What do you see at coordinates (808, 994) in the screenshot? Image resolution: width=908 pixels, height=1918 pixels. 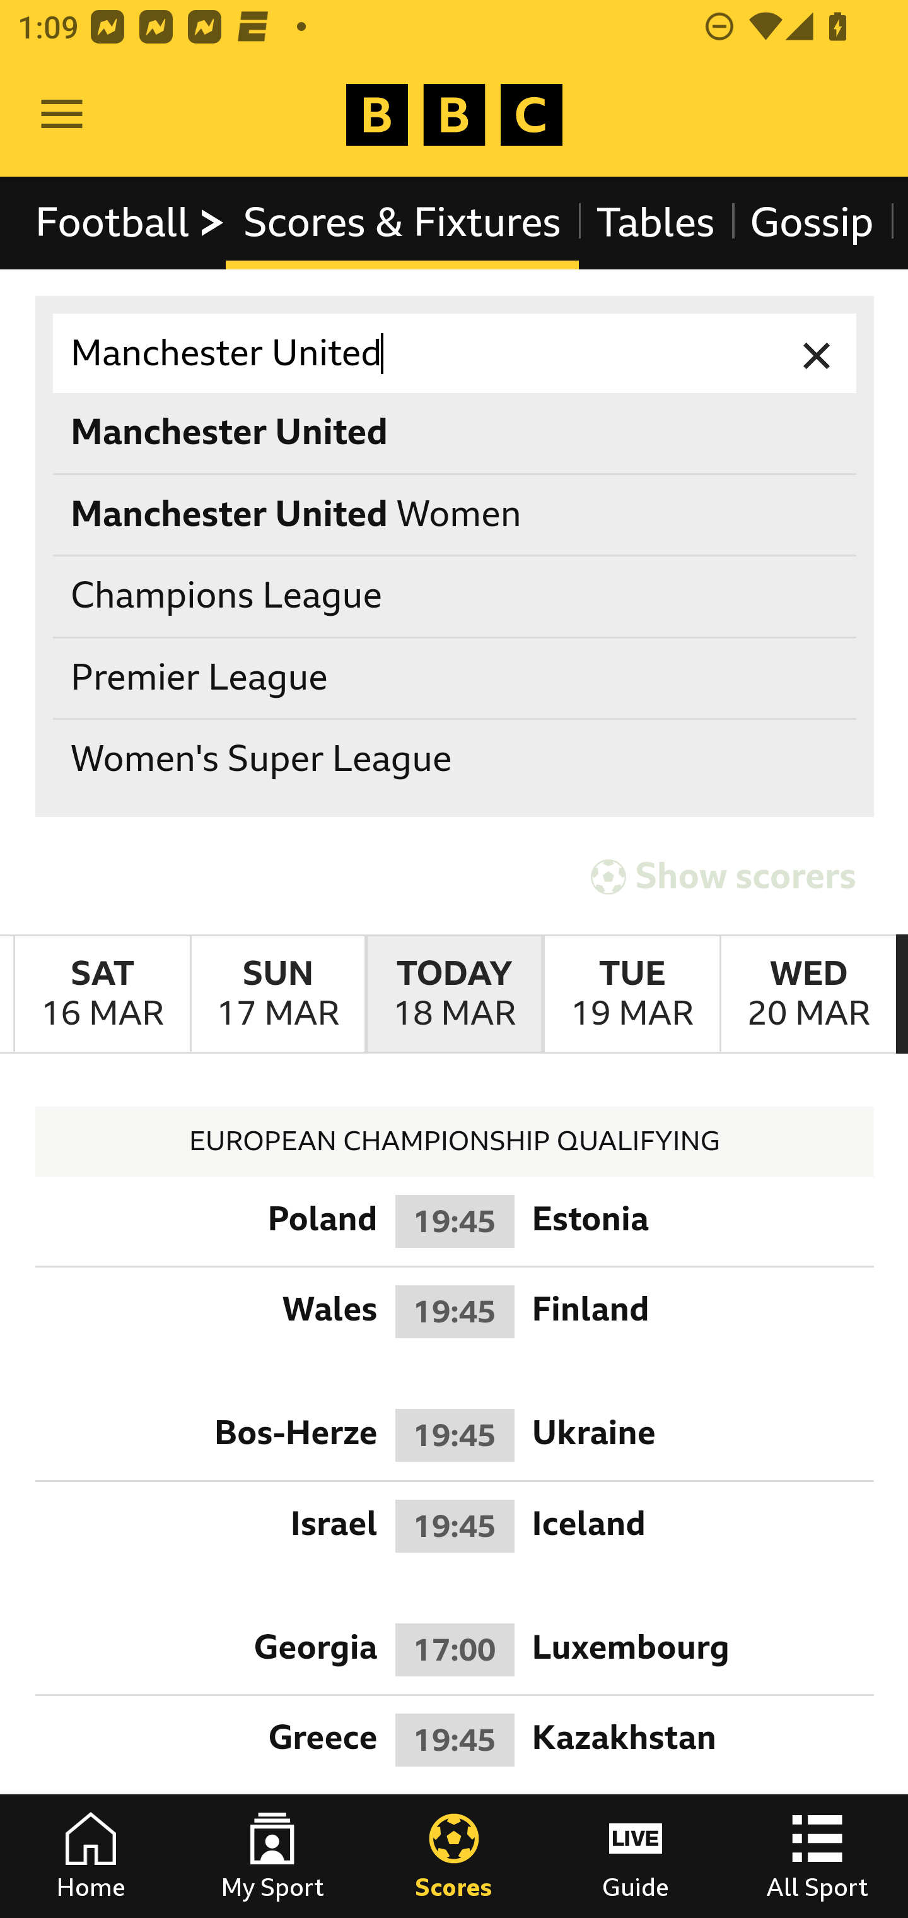 I see `WednesdayMarch 20th Wednesday March 20th` at bounding box center [808, 994].